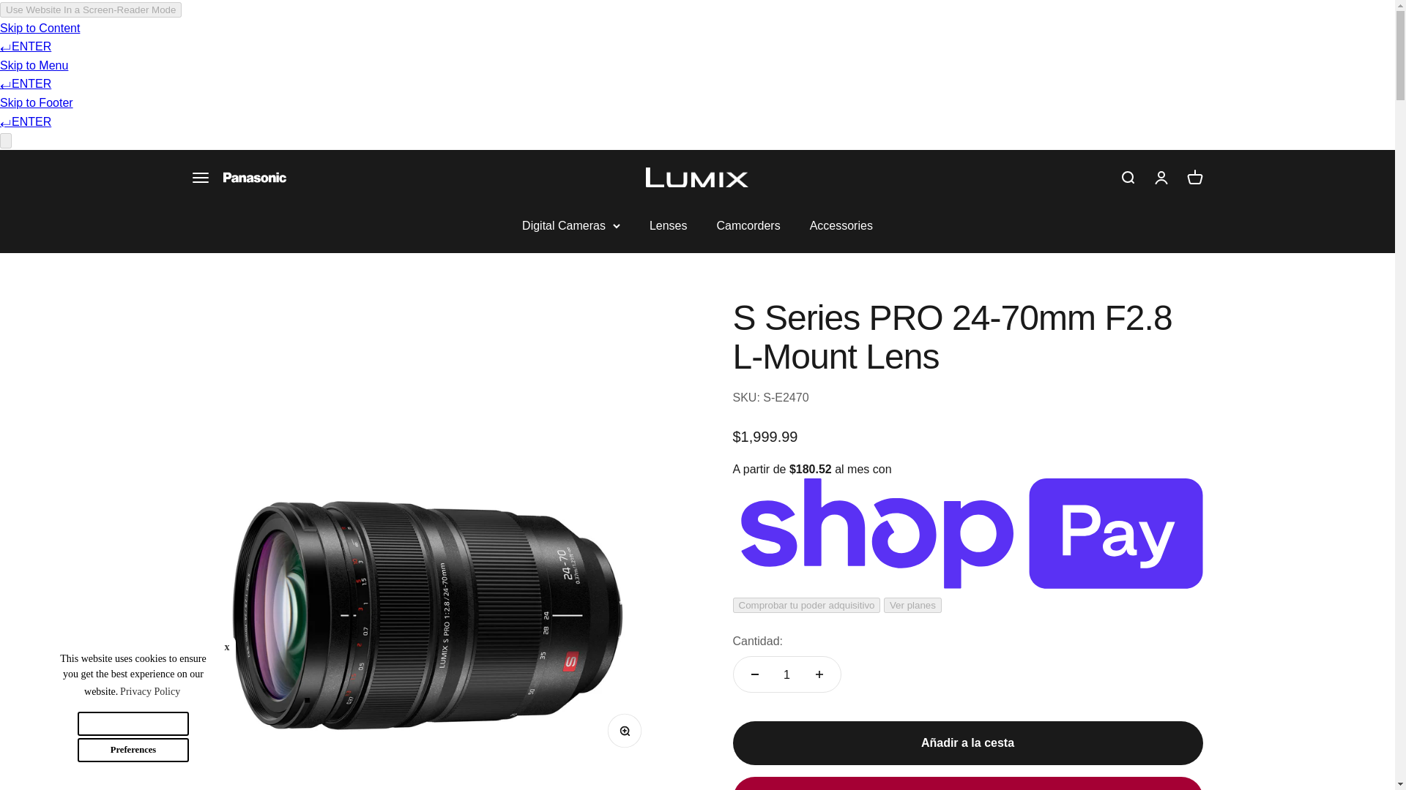 The width and height of the screenshot is (1406, 790). I want to click on Accessories, so click(841, 225).